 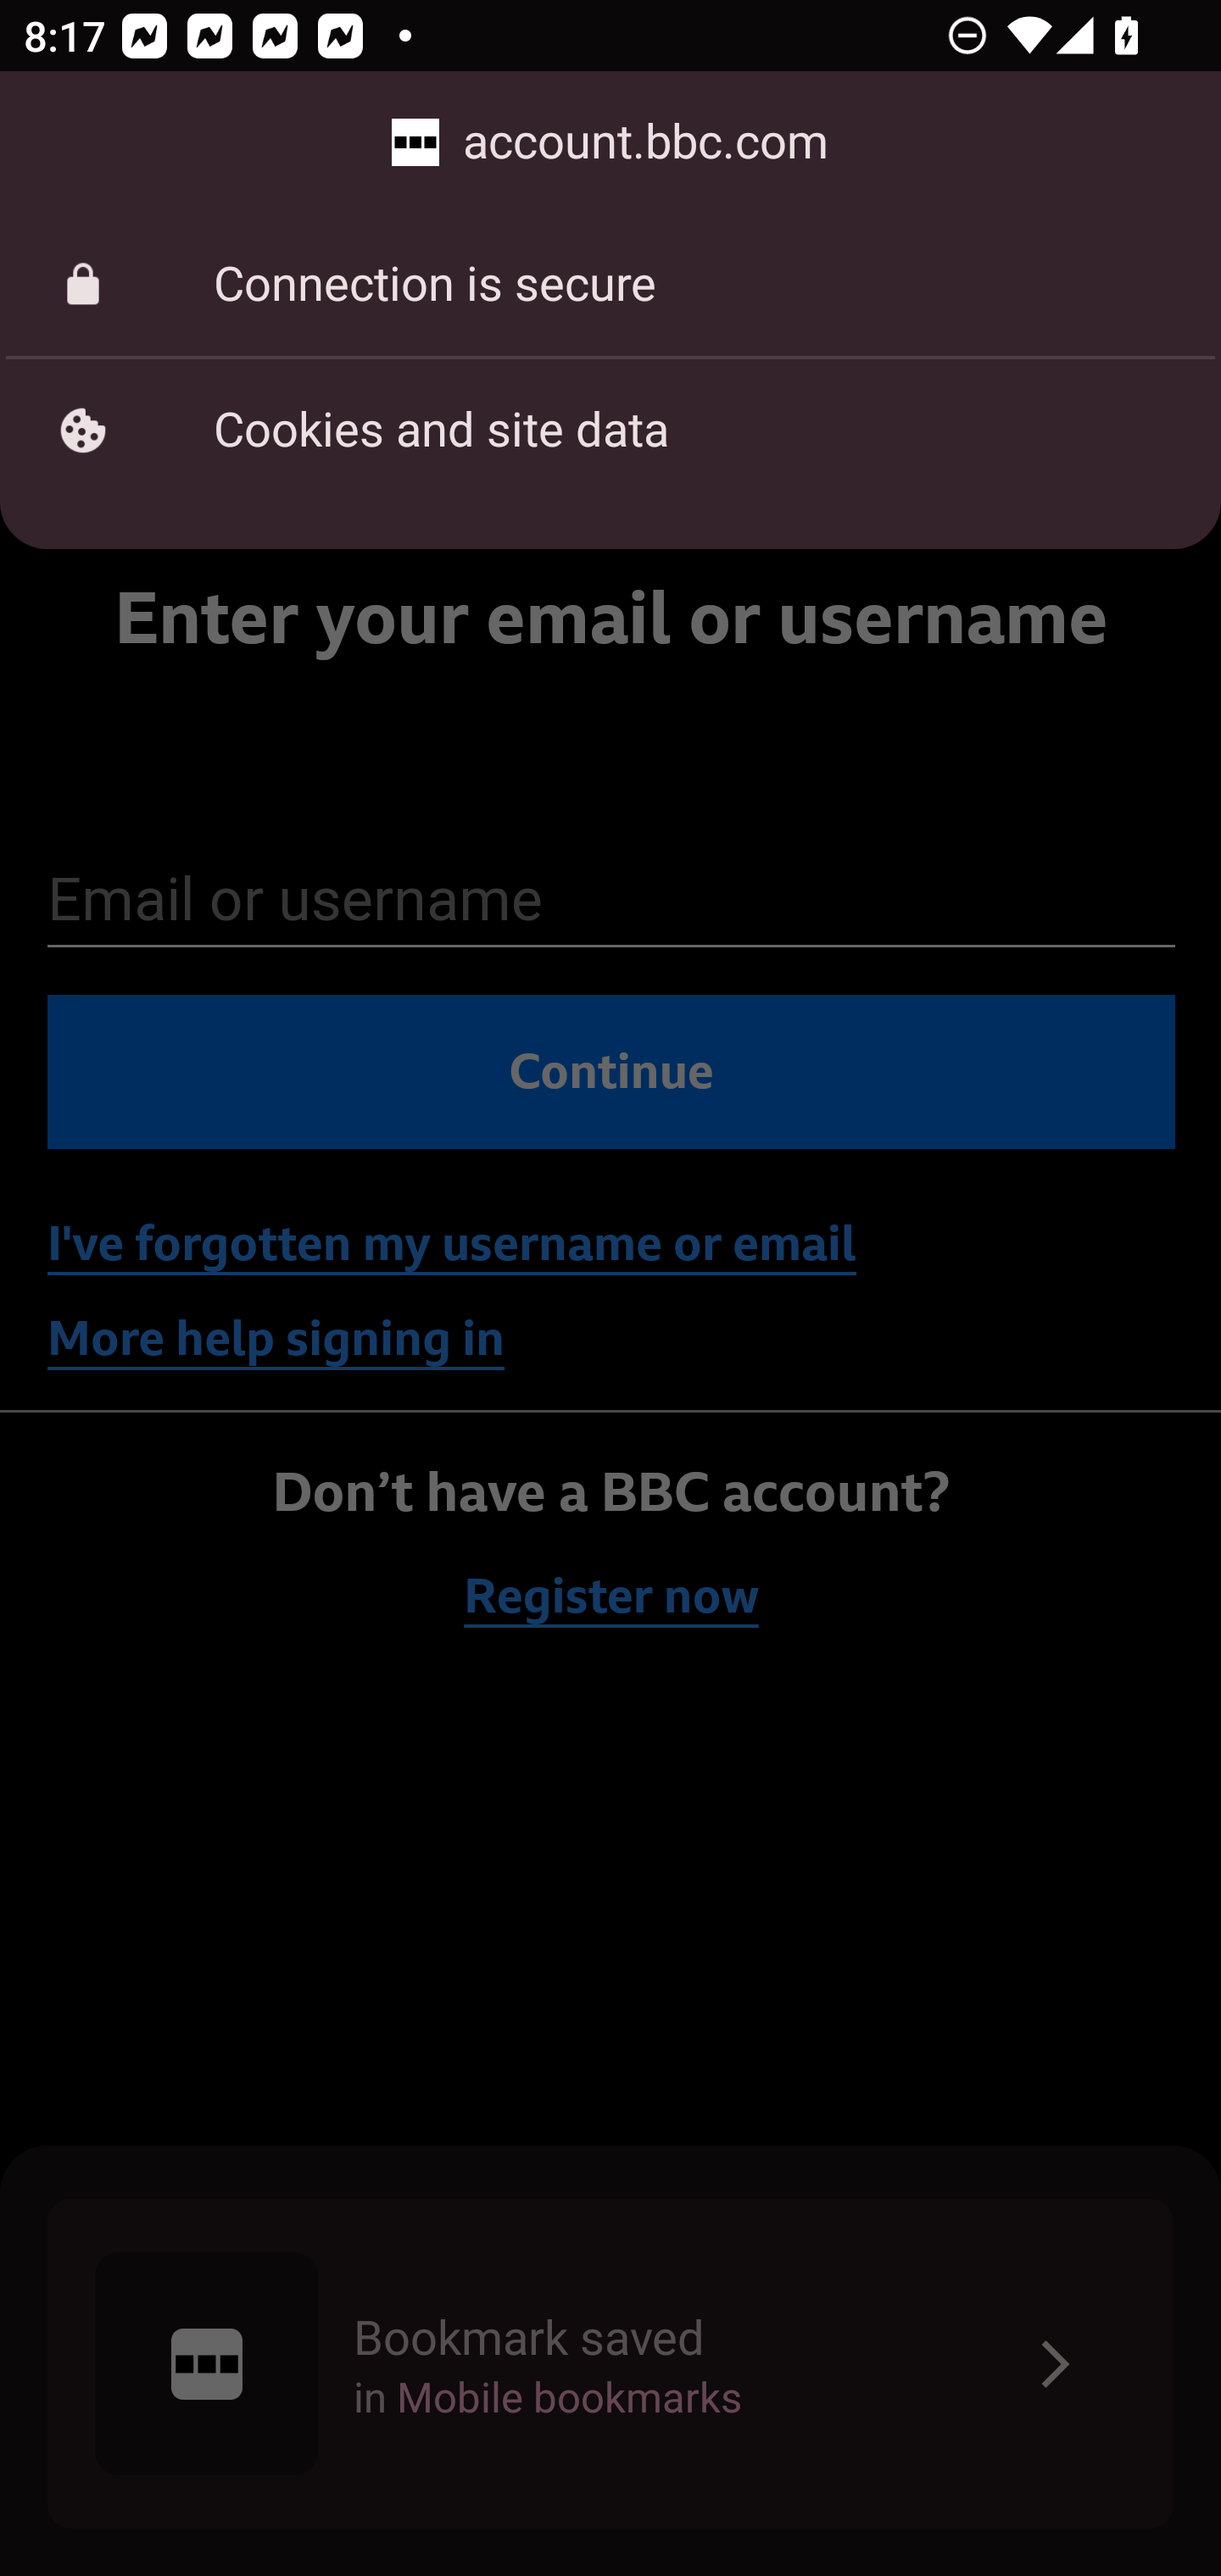 I want to click on Connection is secure, so click(x=610, y=285).